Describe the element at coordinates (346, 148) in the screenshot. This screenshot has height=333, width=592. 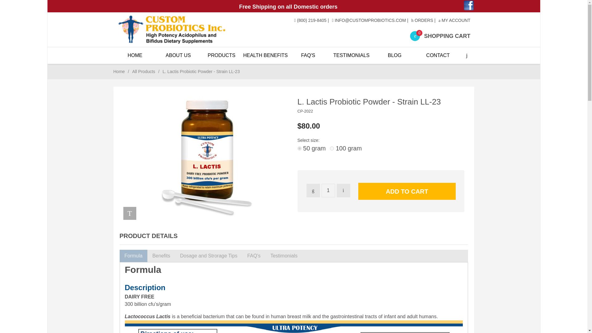
I see `100 gram` at that location.